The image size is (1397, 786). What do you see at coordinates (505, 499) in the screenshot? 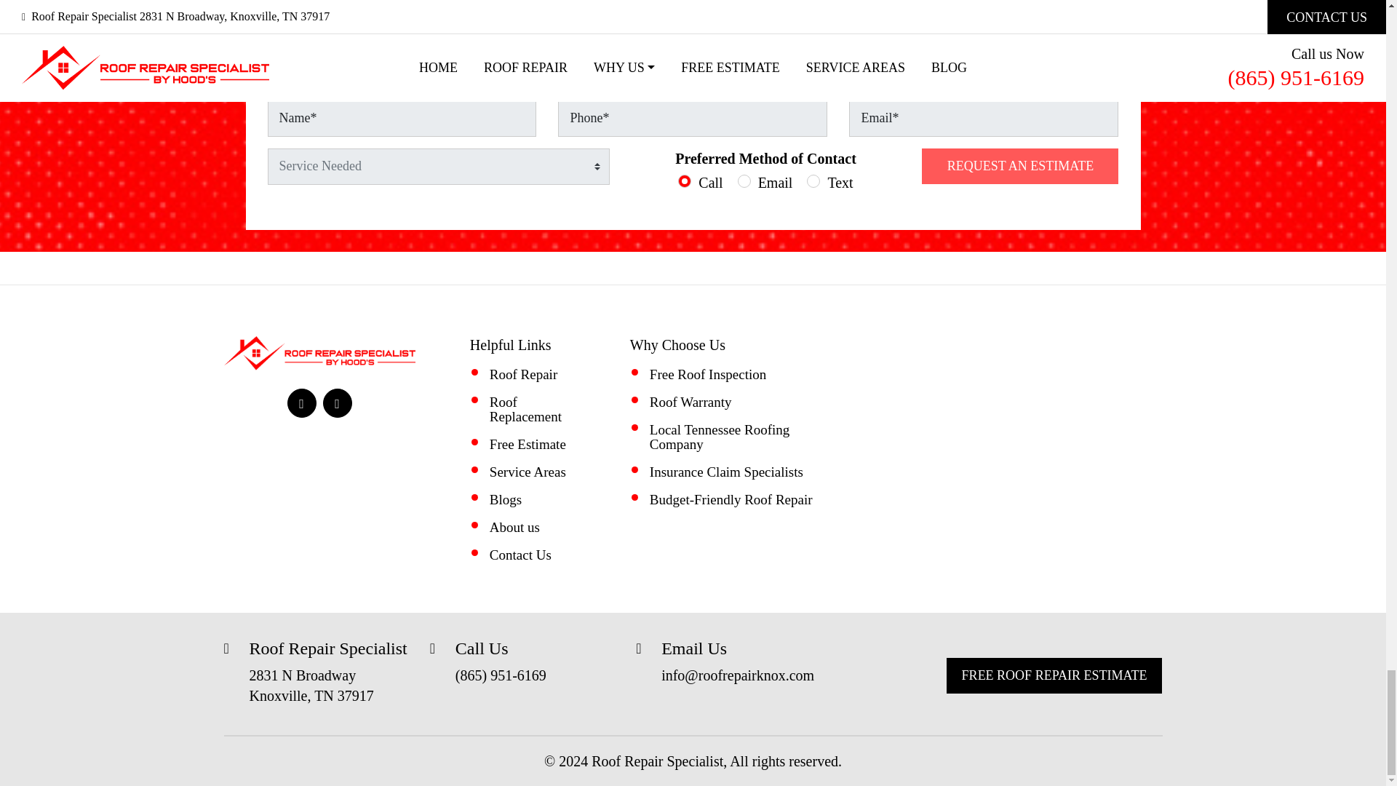
I see `Blogs` at bounding box center [505, 499].